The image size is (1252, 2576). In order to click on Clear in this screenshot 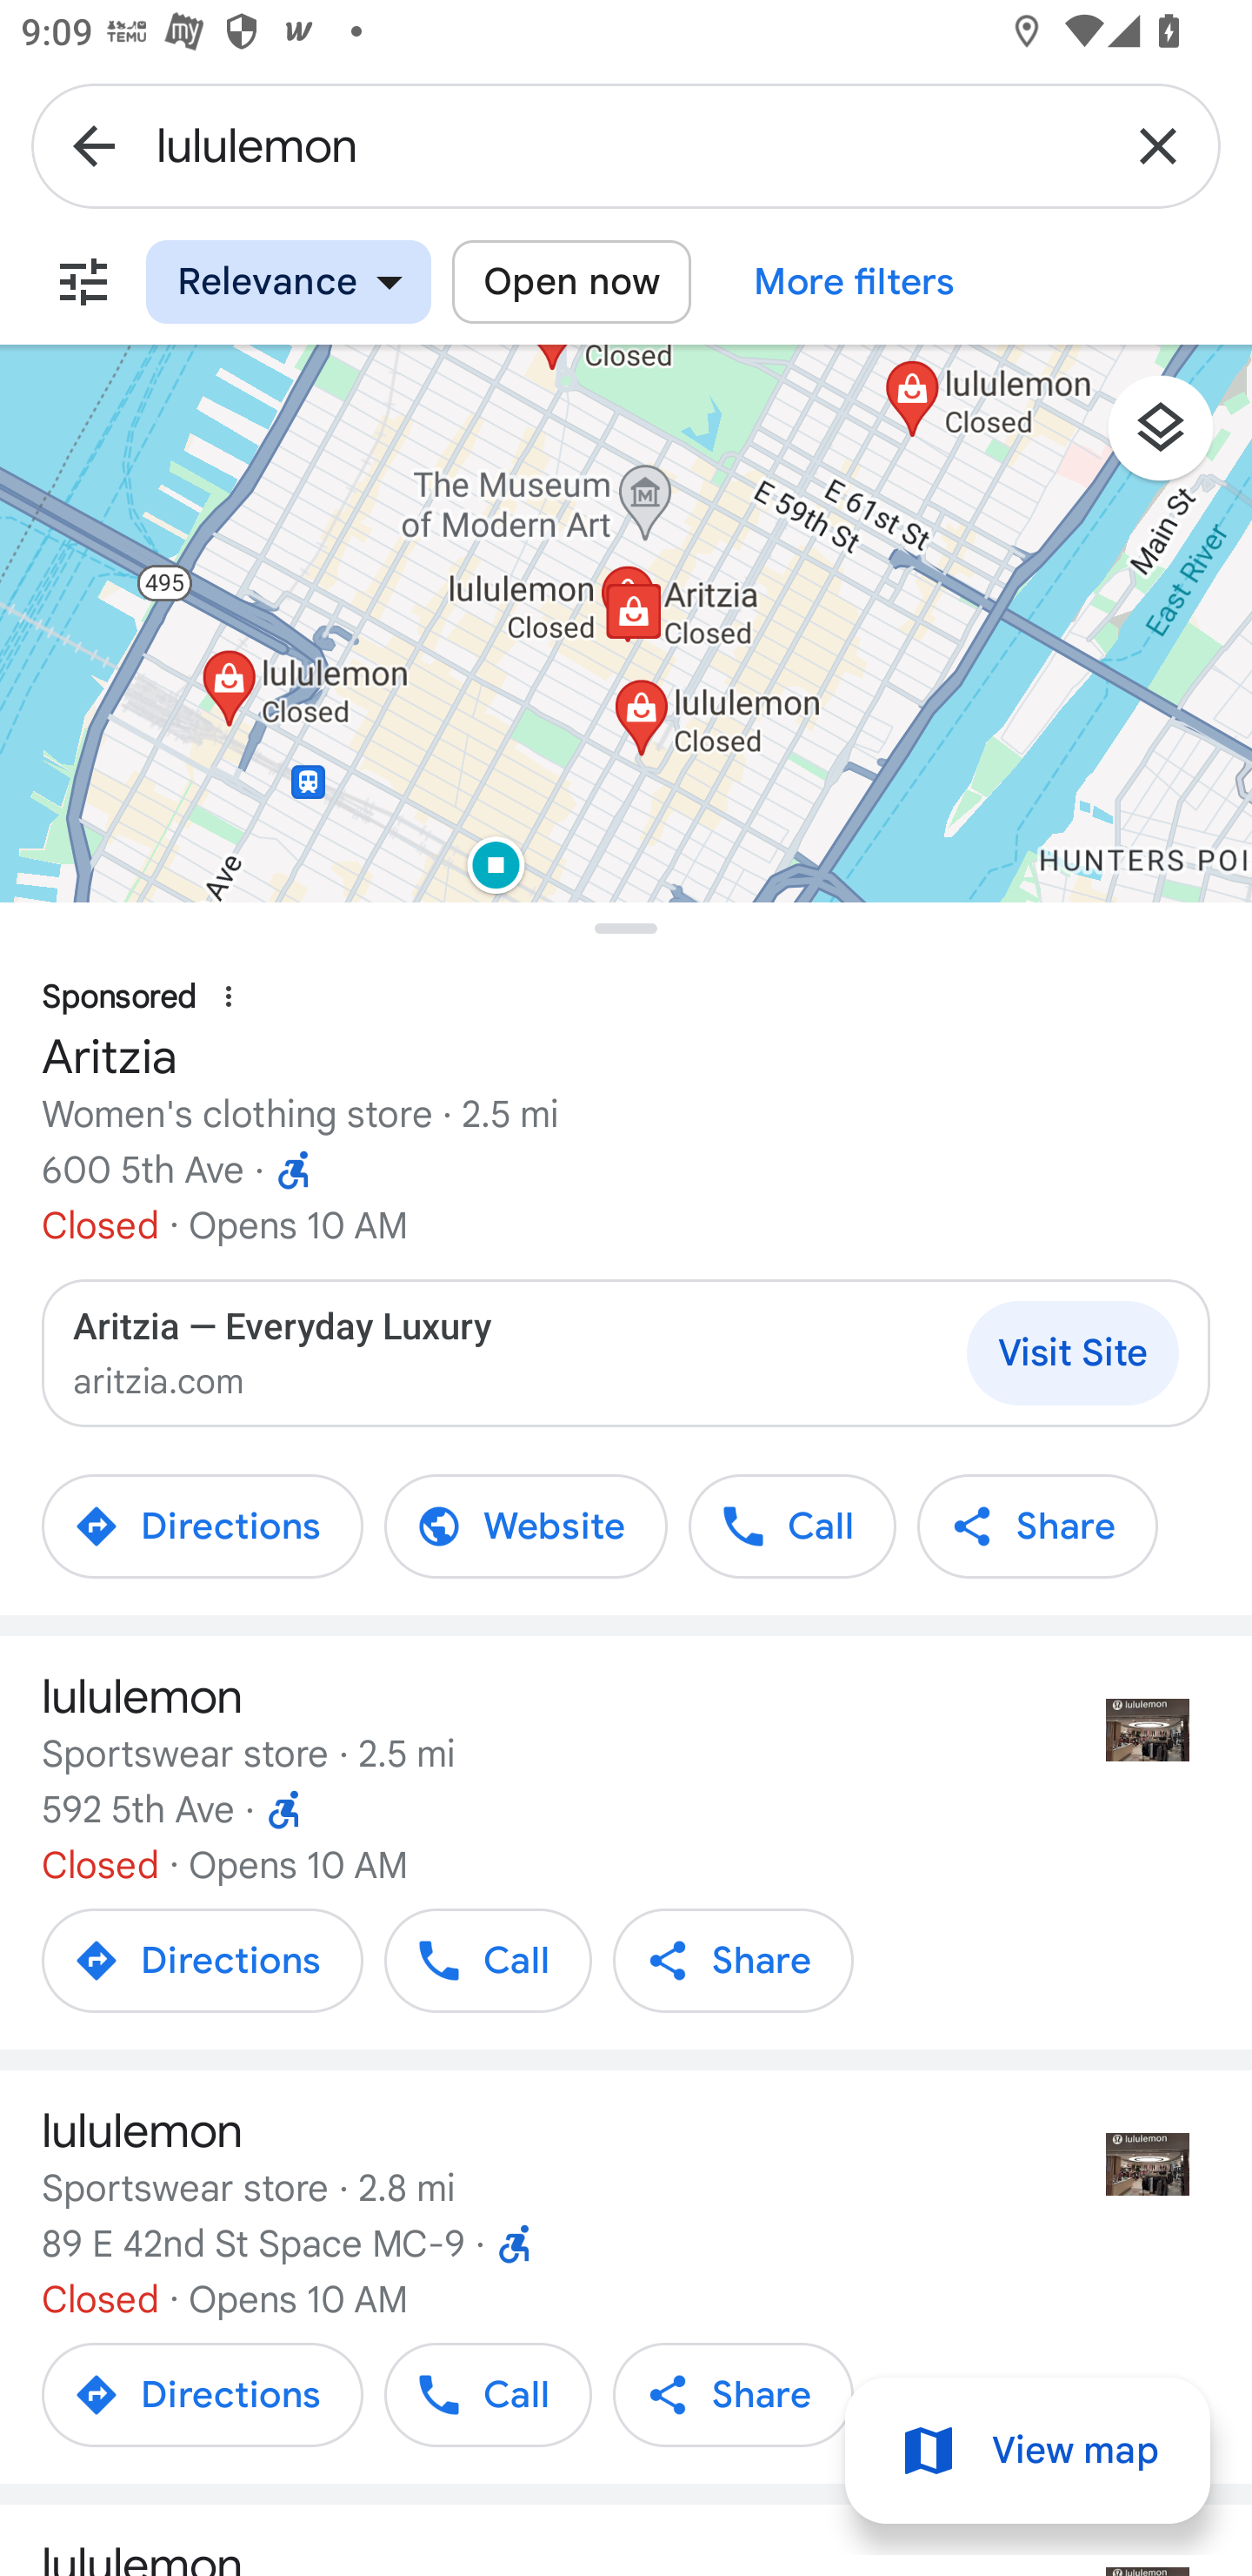, I will do `click(1158, 144)`.